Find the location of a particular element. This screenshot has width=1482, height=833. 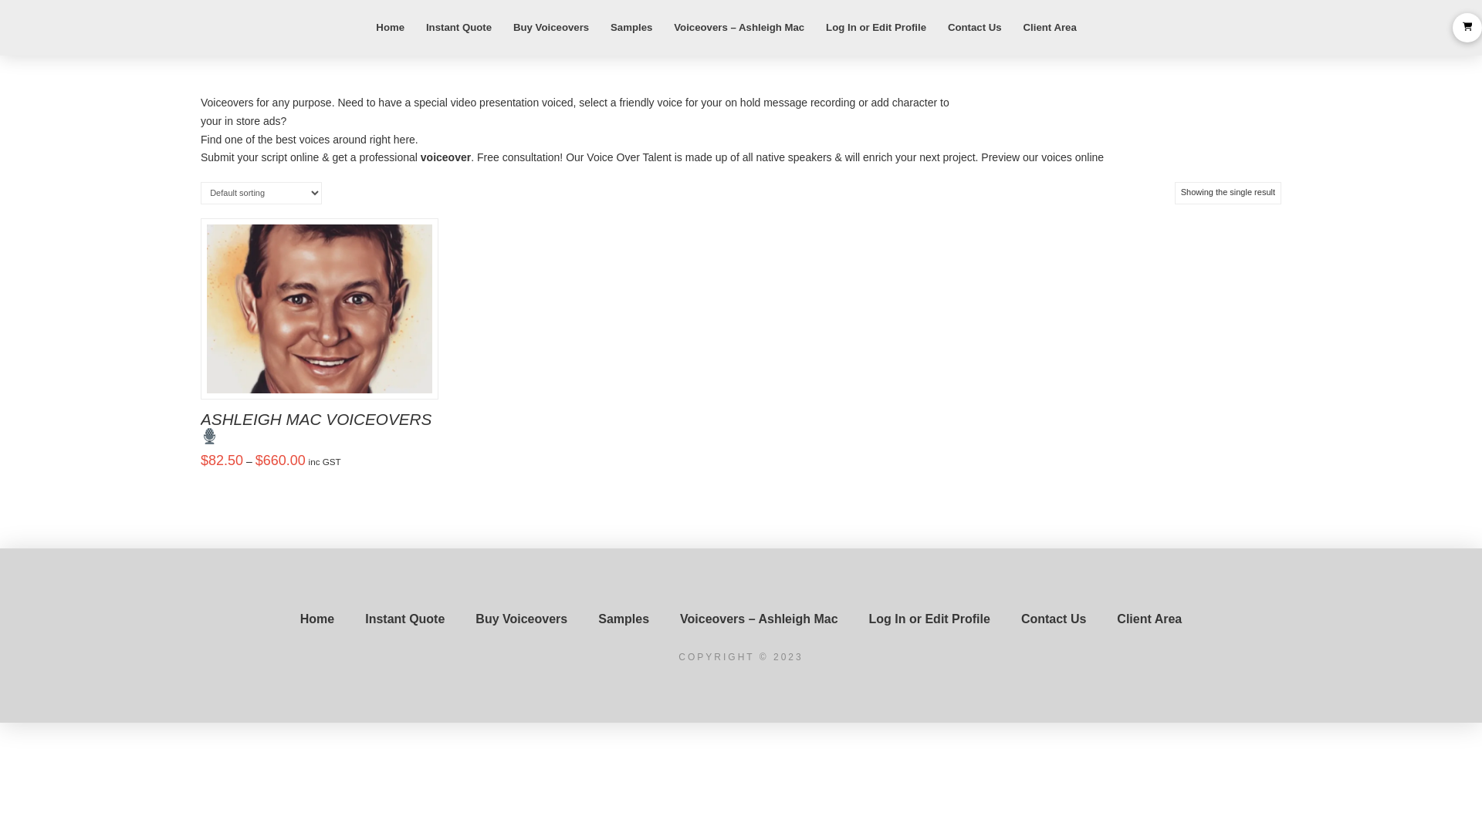

Instant Quote is located at coordinates (404, 619).